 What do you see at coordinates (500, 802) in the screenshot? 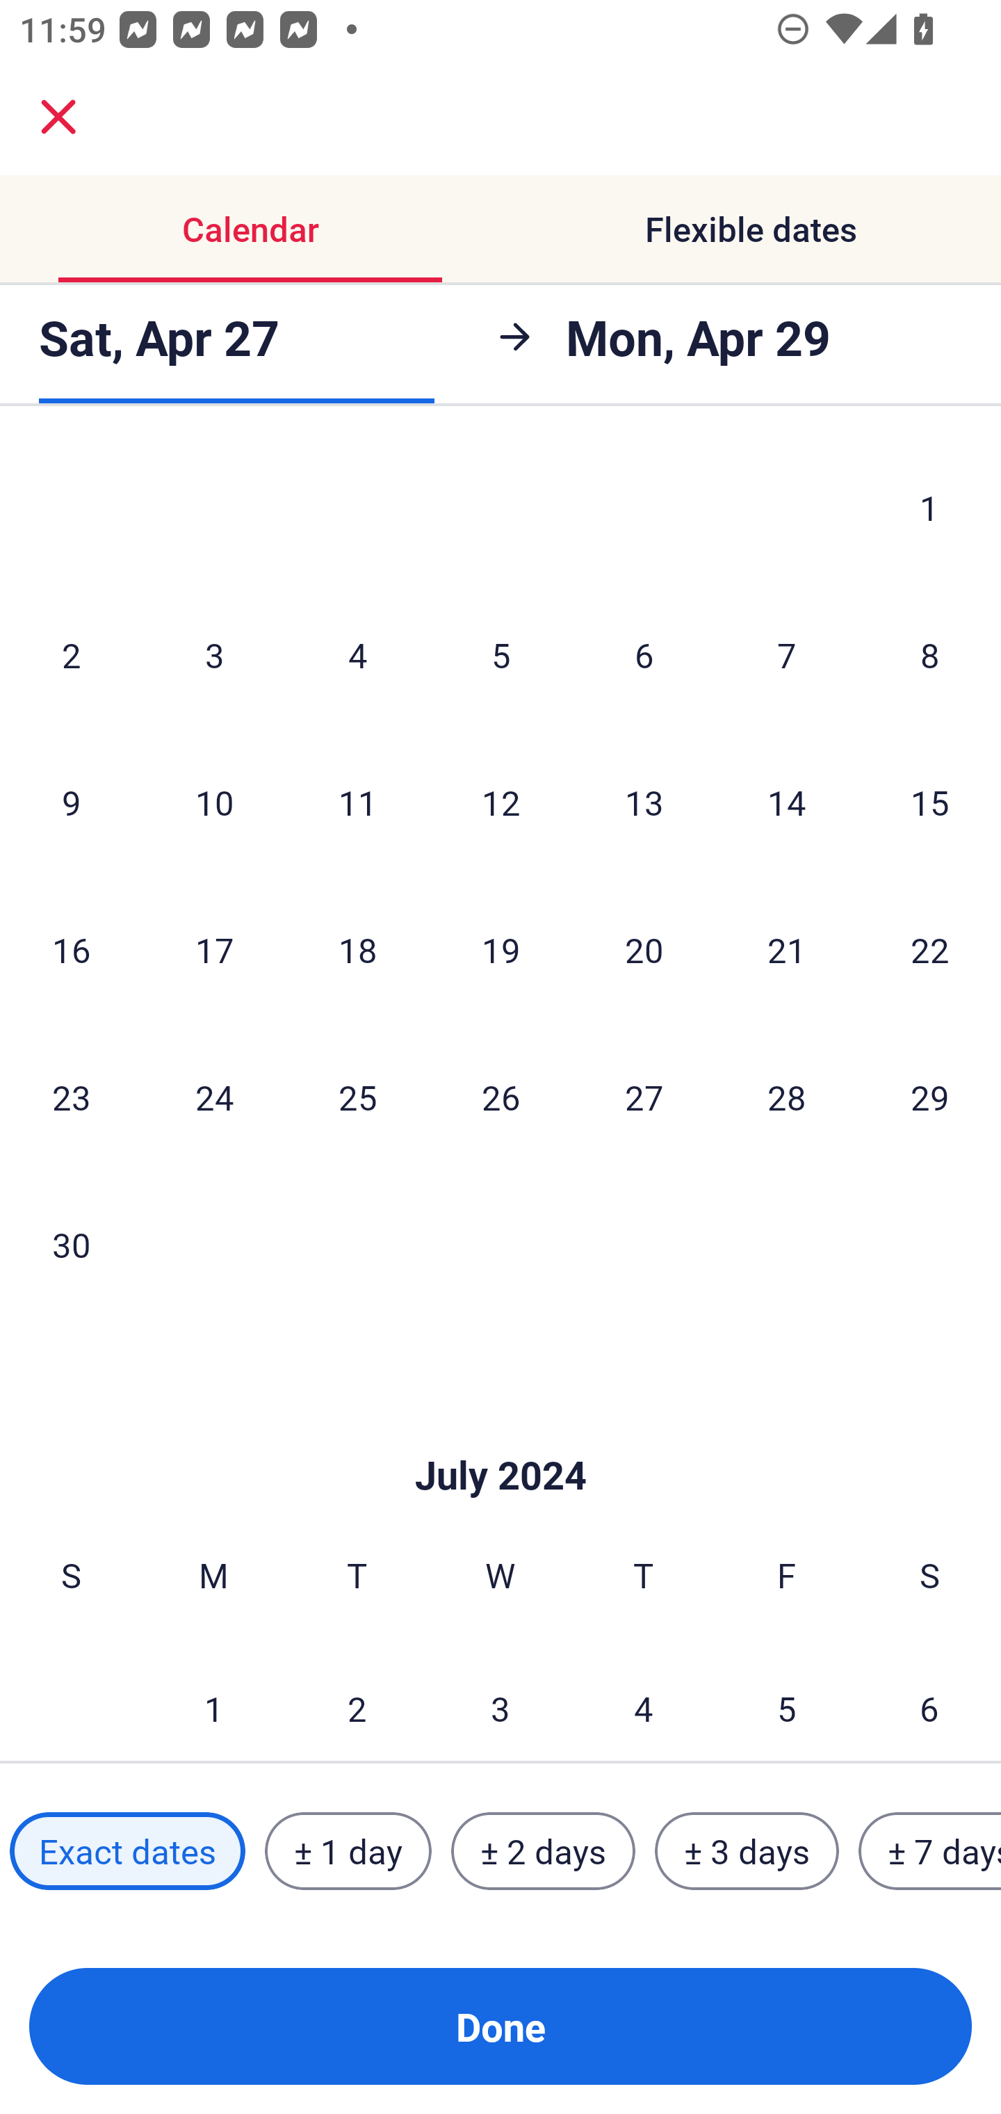
I see `12 Wednesday, June 12, 2024` at bounding box center [500, 802].